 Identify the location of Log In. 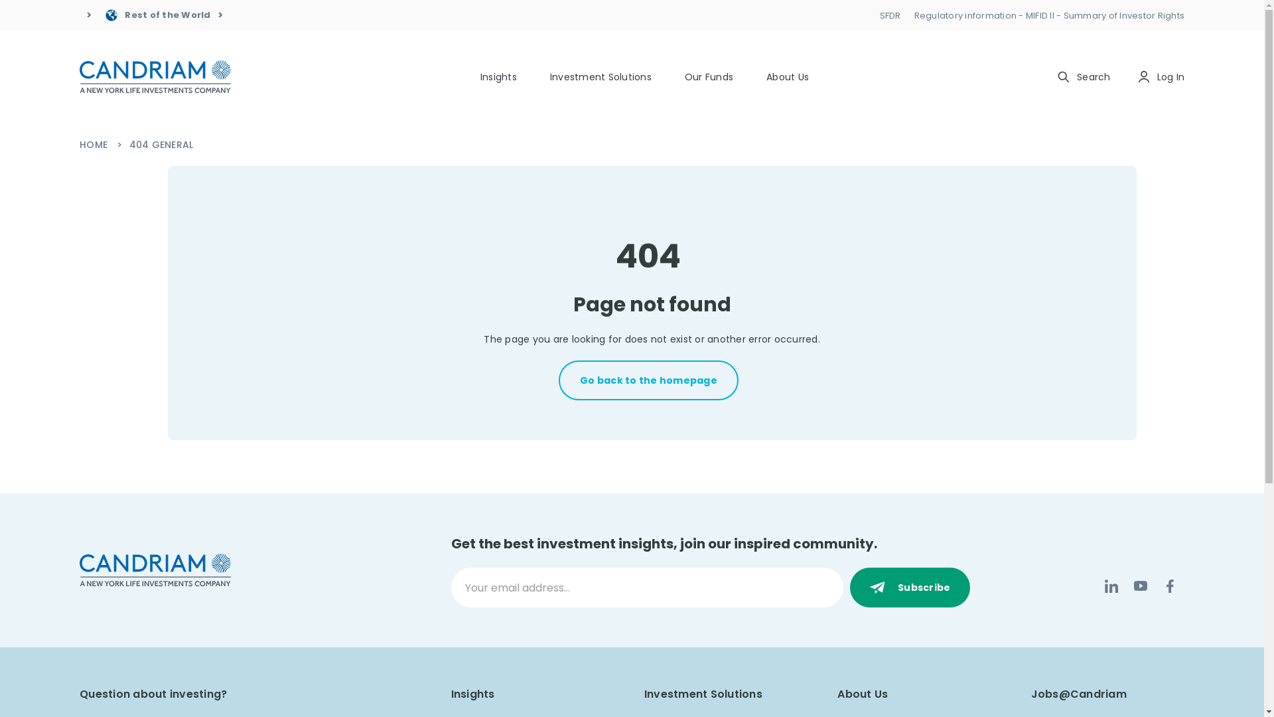
(1161, 77).